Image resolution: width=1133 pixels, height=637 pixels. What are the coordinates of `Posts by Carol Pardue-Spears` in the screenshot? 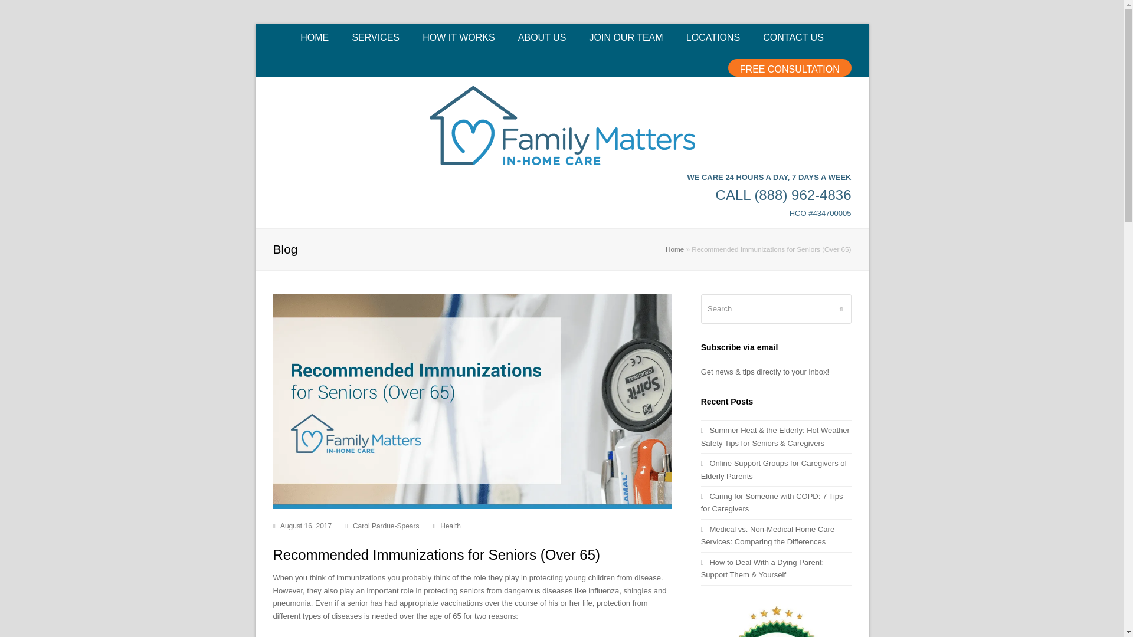 It's located at (386, 526).